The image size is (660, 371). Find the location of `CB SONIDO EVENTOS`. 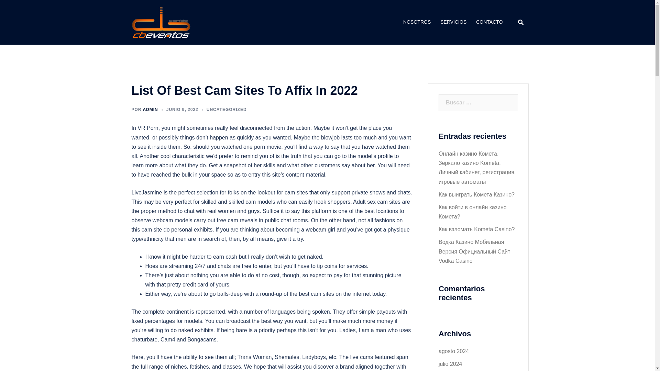

CB SONIDO EVENTOS is located at coordinates (161, 22).